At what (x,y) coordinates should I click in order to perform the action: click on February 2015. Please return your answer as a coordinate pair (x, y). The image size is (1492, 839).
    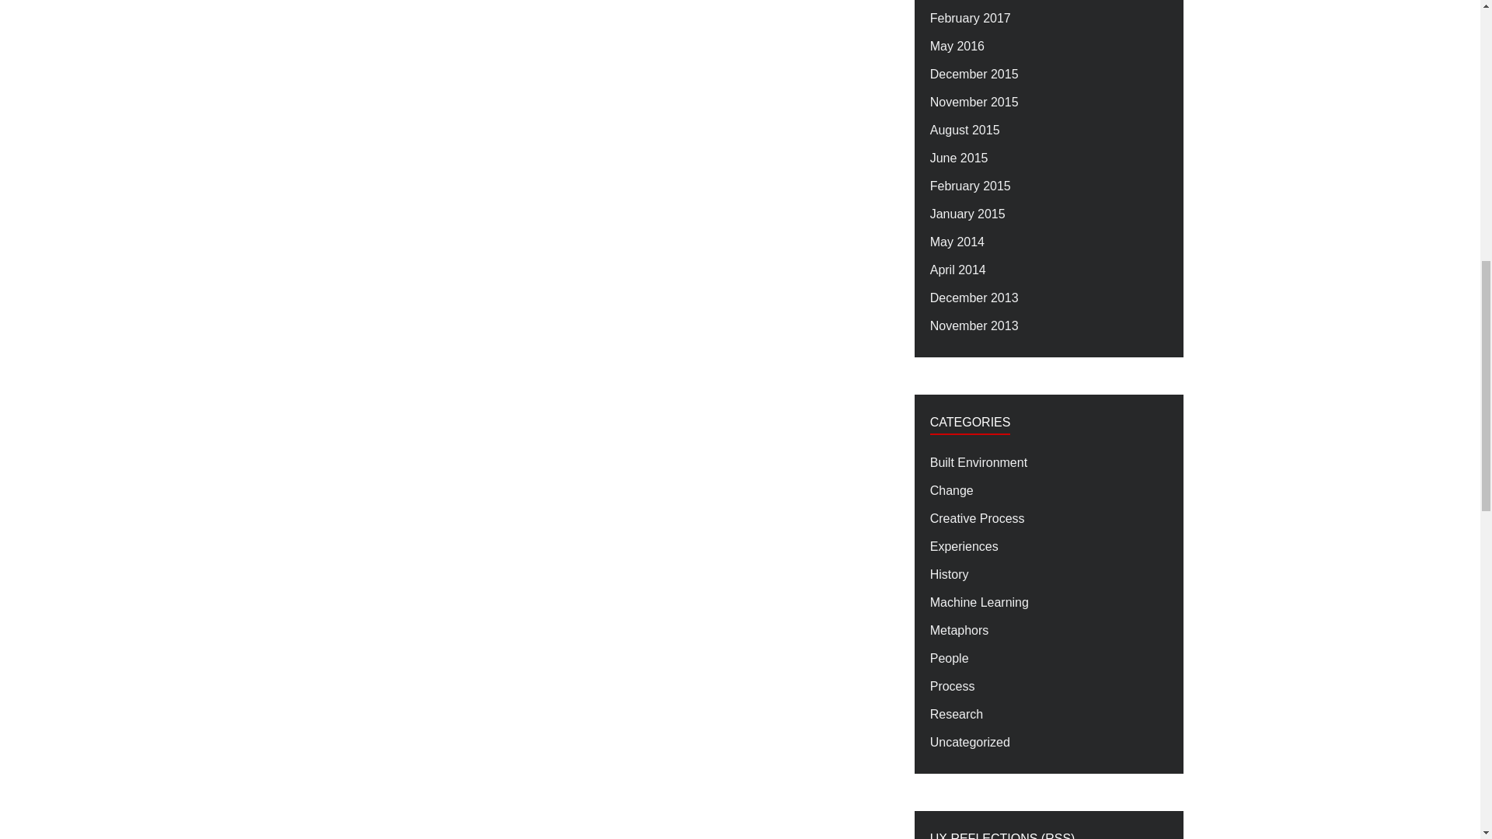
    Looking at the image, I should click on (970, 186).